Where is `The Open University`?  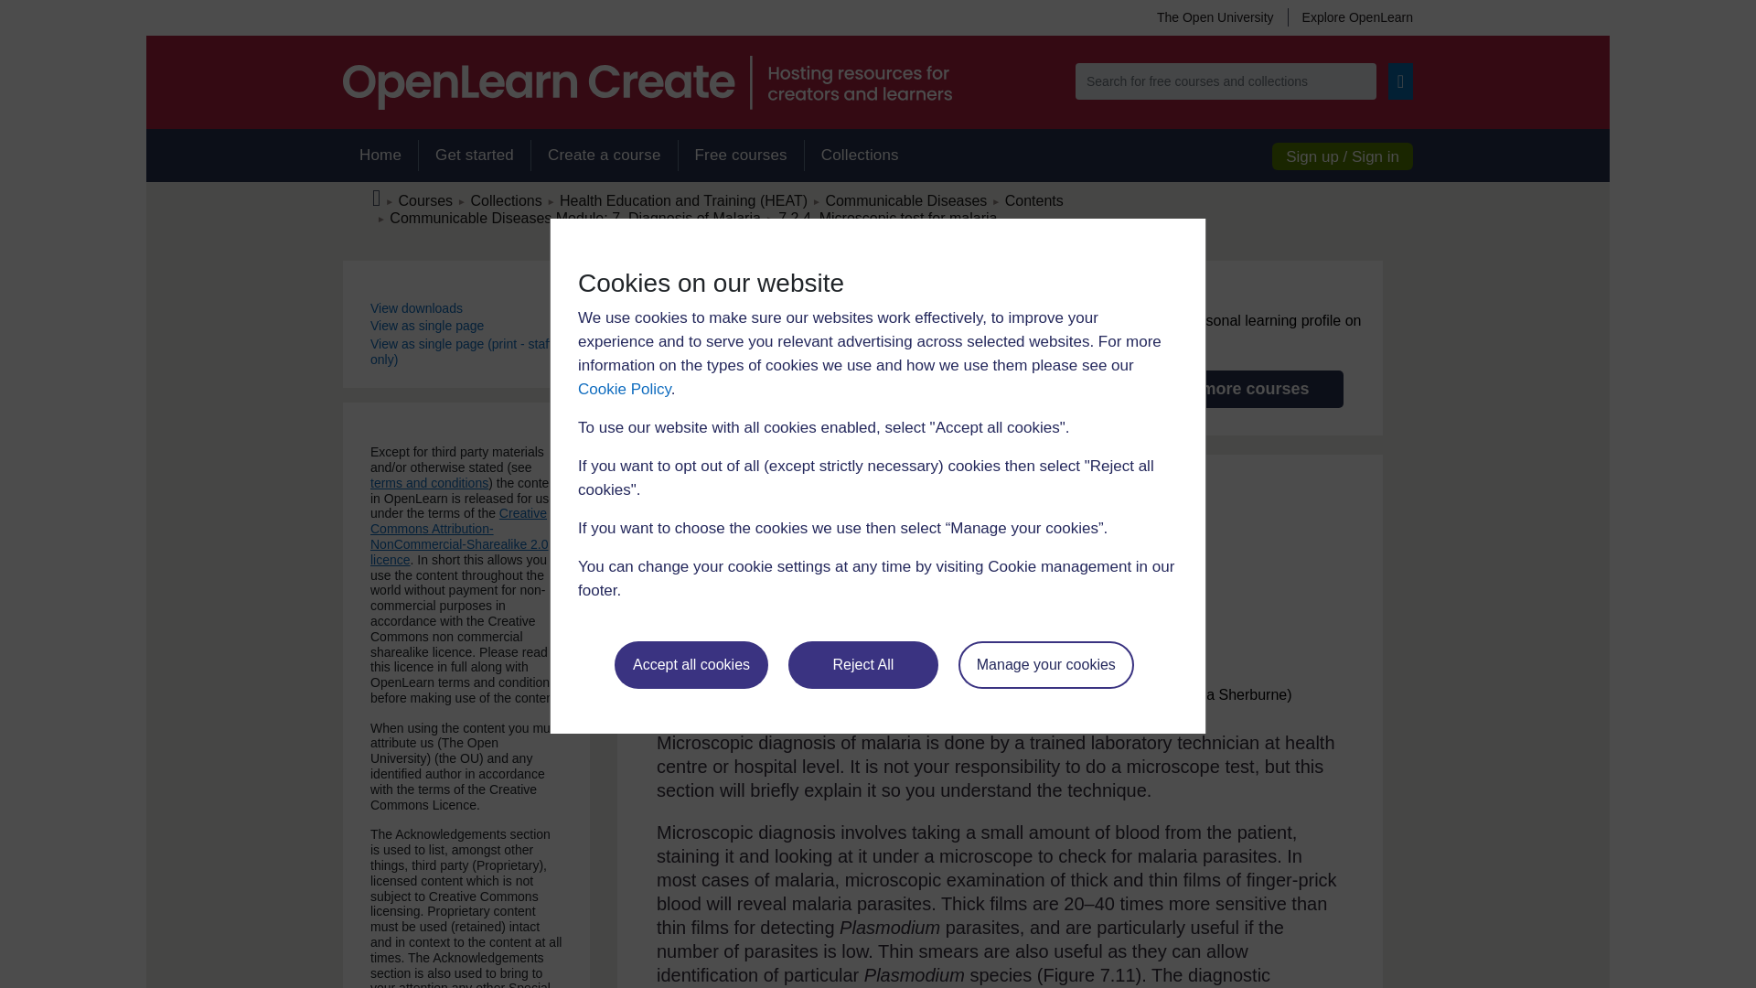 The Open University is located at coordinates (1215, 16).